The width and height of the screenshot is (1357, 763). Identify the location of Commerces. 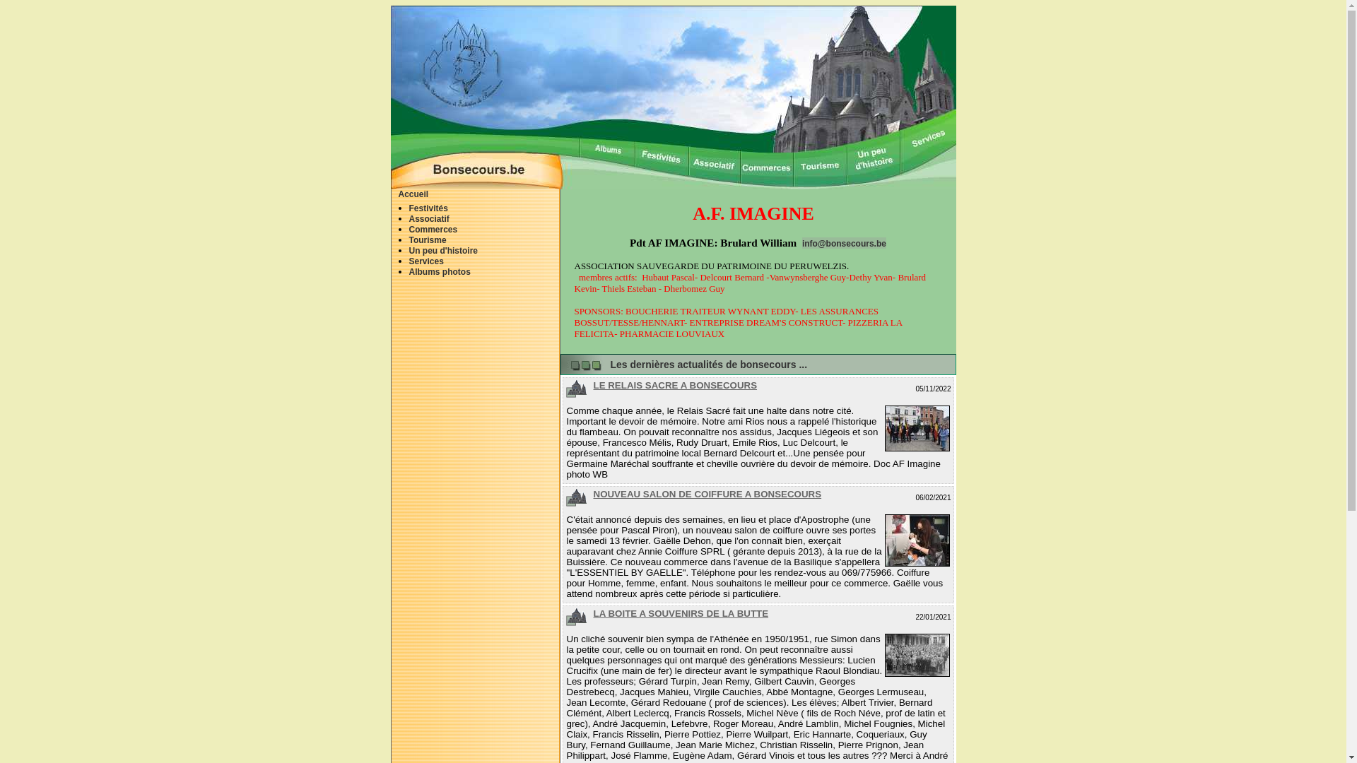
(433, 230).